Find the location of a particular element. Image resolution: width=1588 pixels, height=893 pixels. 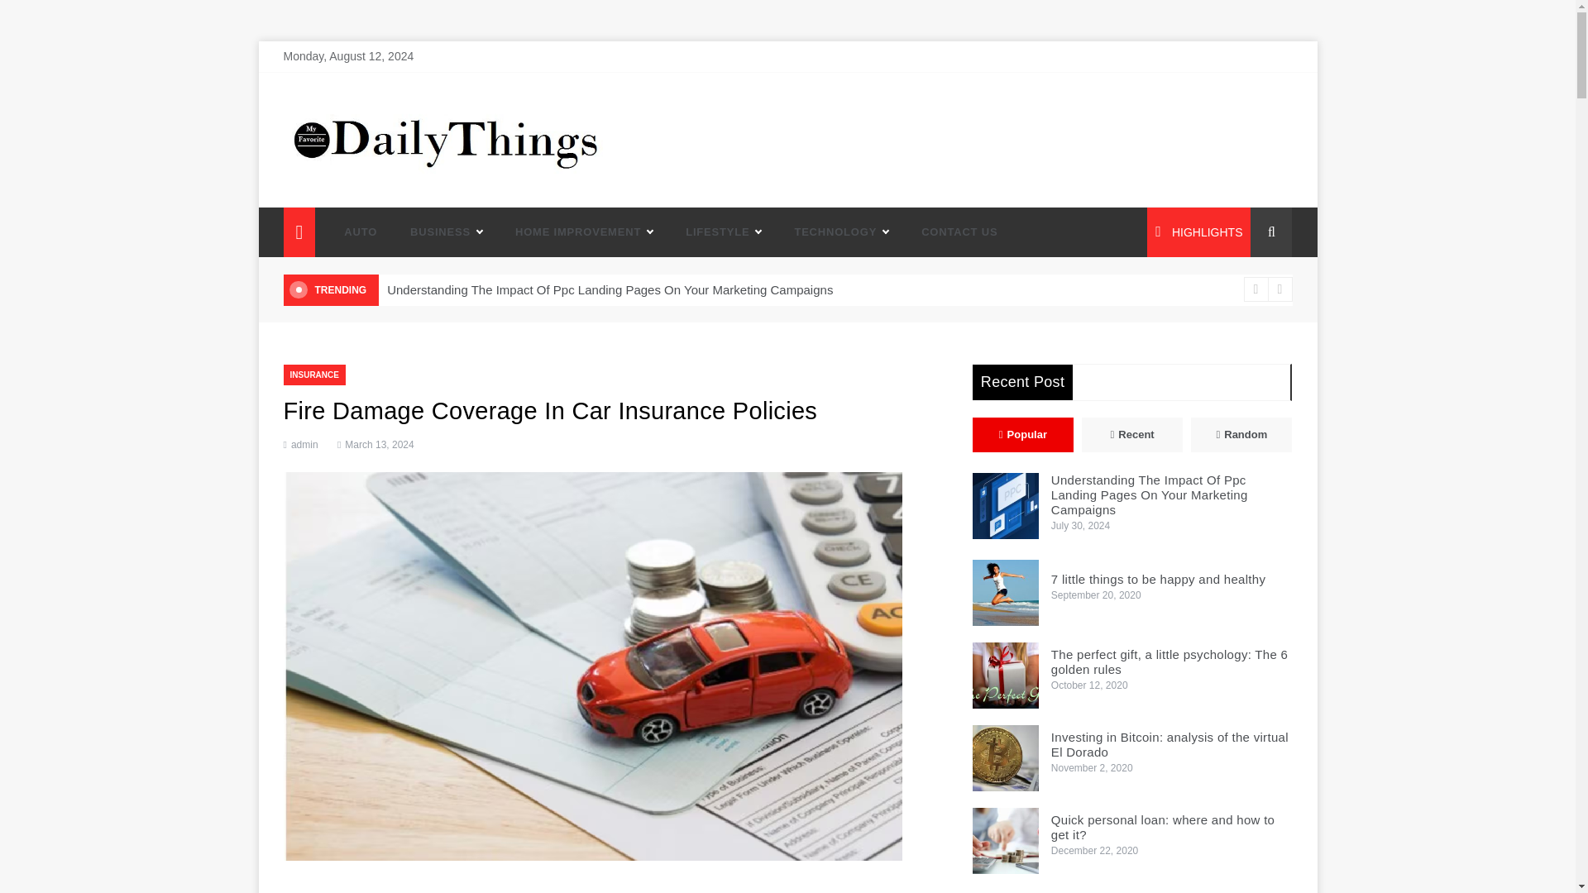

CONTACT US is located at coordinates (951, 232).